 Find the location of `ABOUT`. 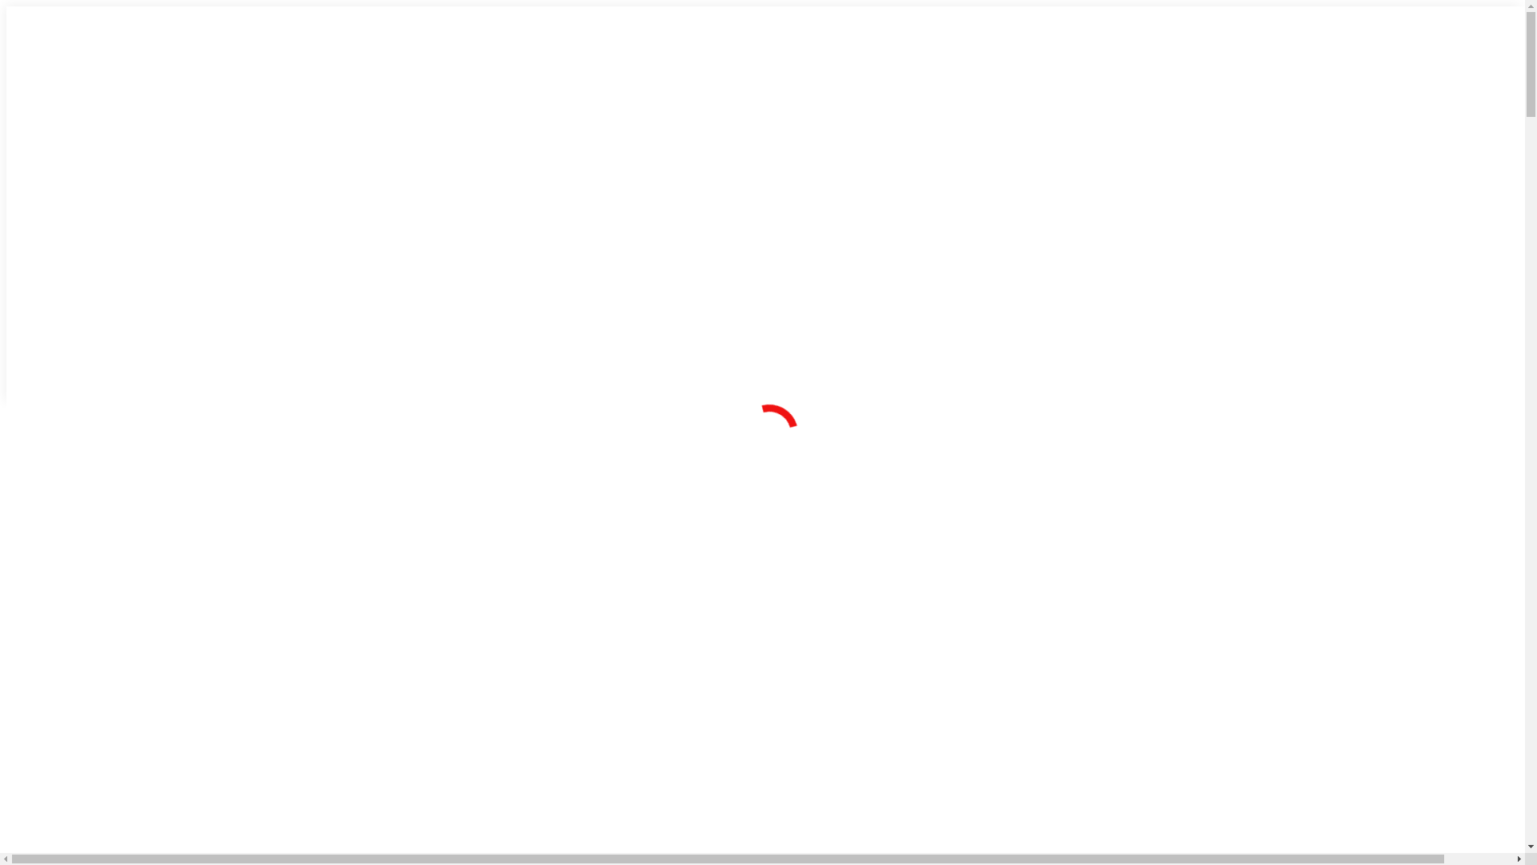

ABOUT is located at coordinates (458, 70).